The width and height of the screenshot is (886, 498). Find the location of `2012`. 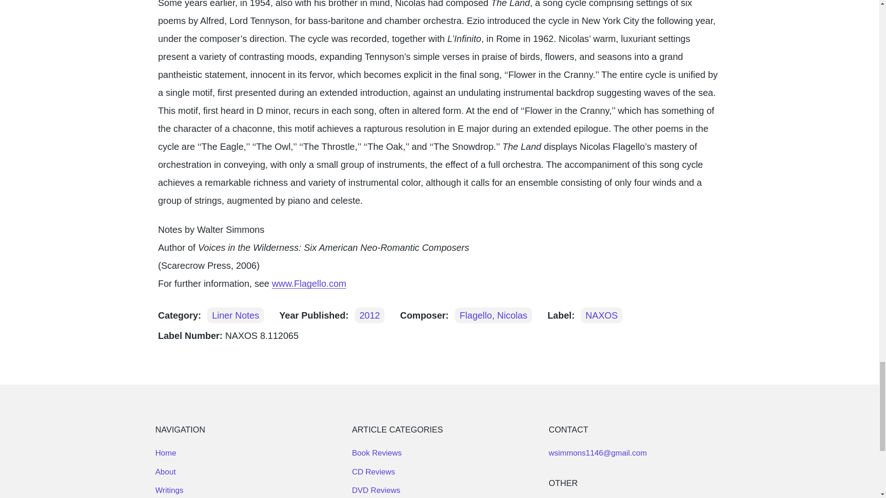

2012 is located at coordinates (370, 315).